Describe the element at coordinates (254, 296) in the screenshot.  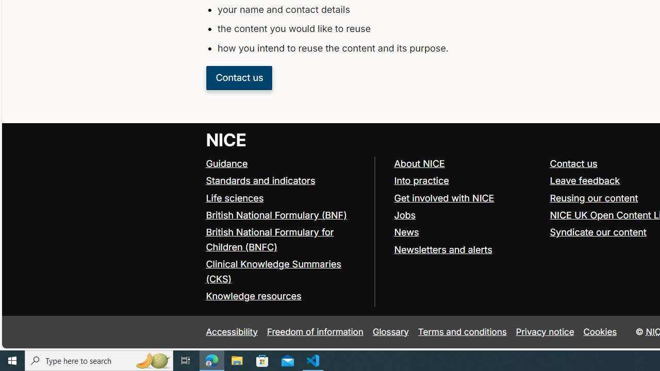
I see `Knowledge resources` at that location.